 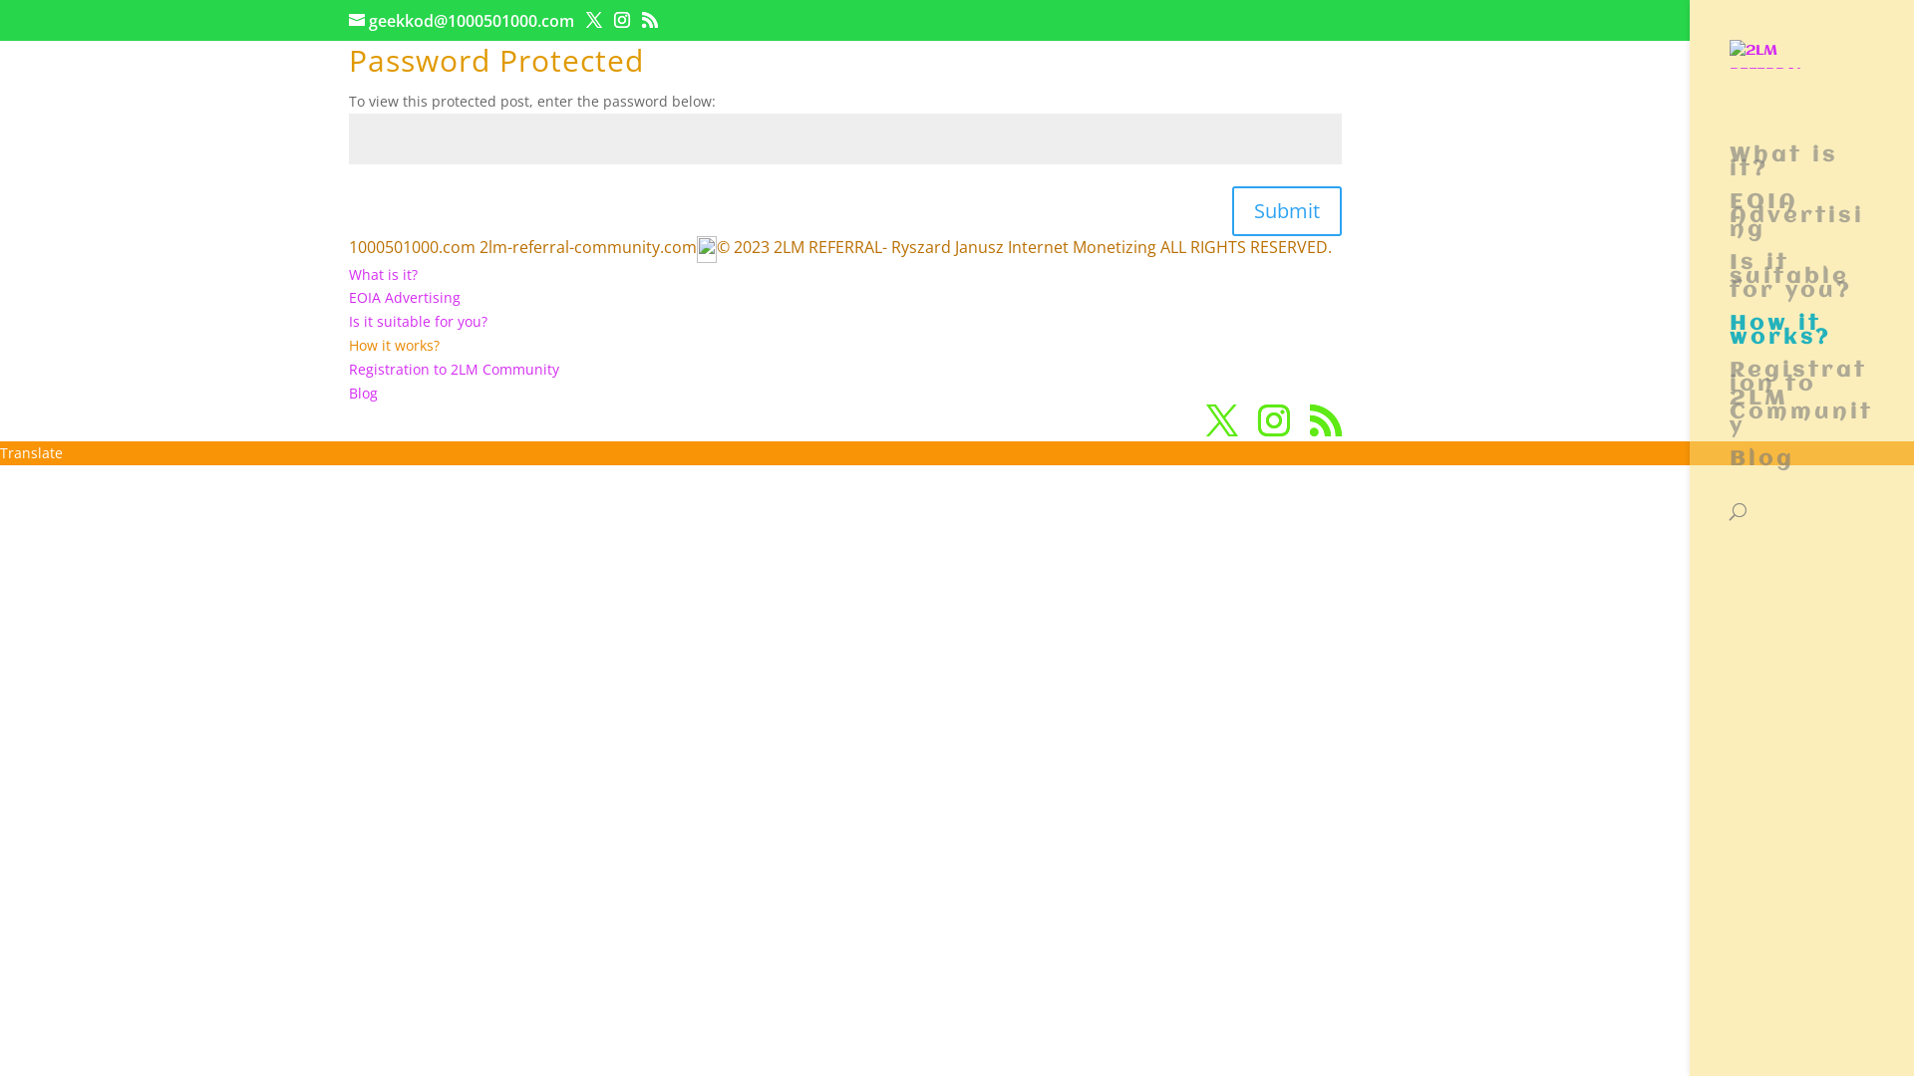 I want to click on Registration to 2LM Community, so click(x=455, y=369).